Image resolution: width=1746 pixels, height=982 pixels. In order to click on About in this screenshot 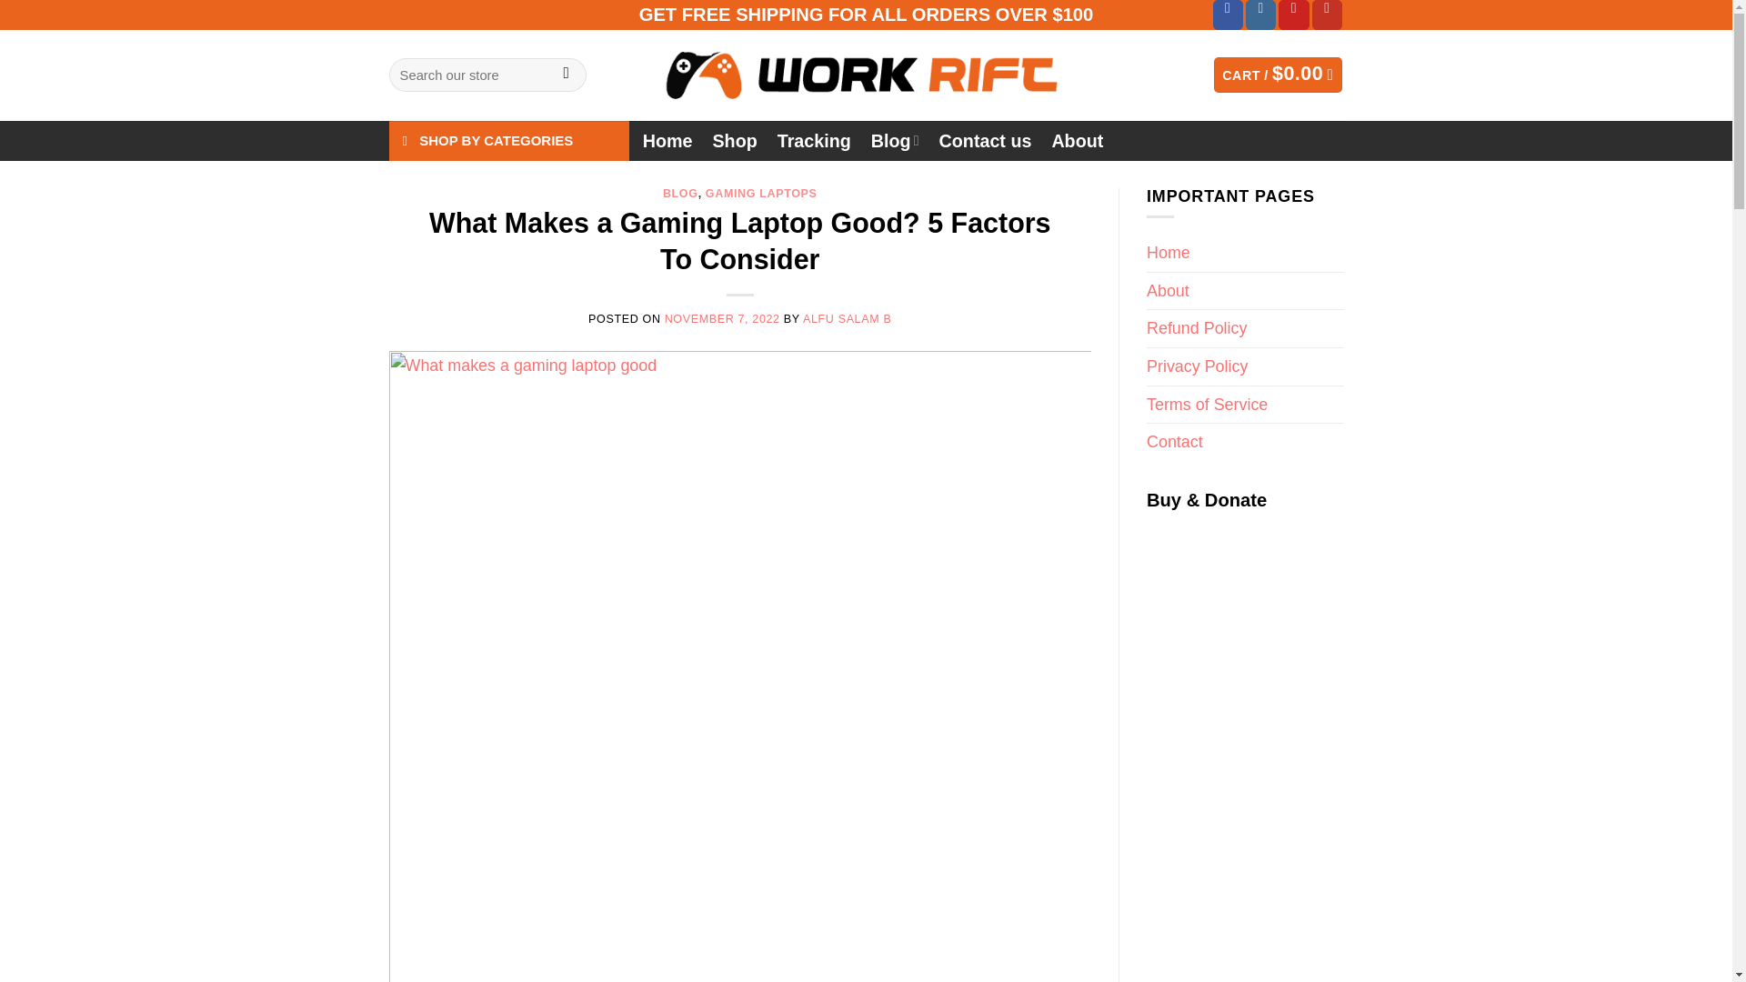, I will do `click(1077, 140)`.